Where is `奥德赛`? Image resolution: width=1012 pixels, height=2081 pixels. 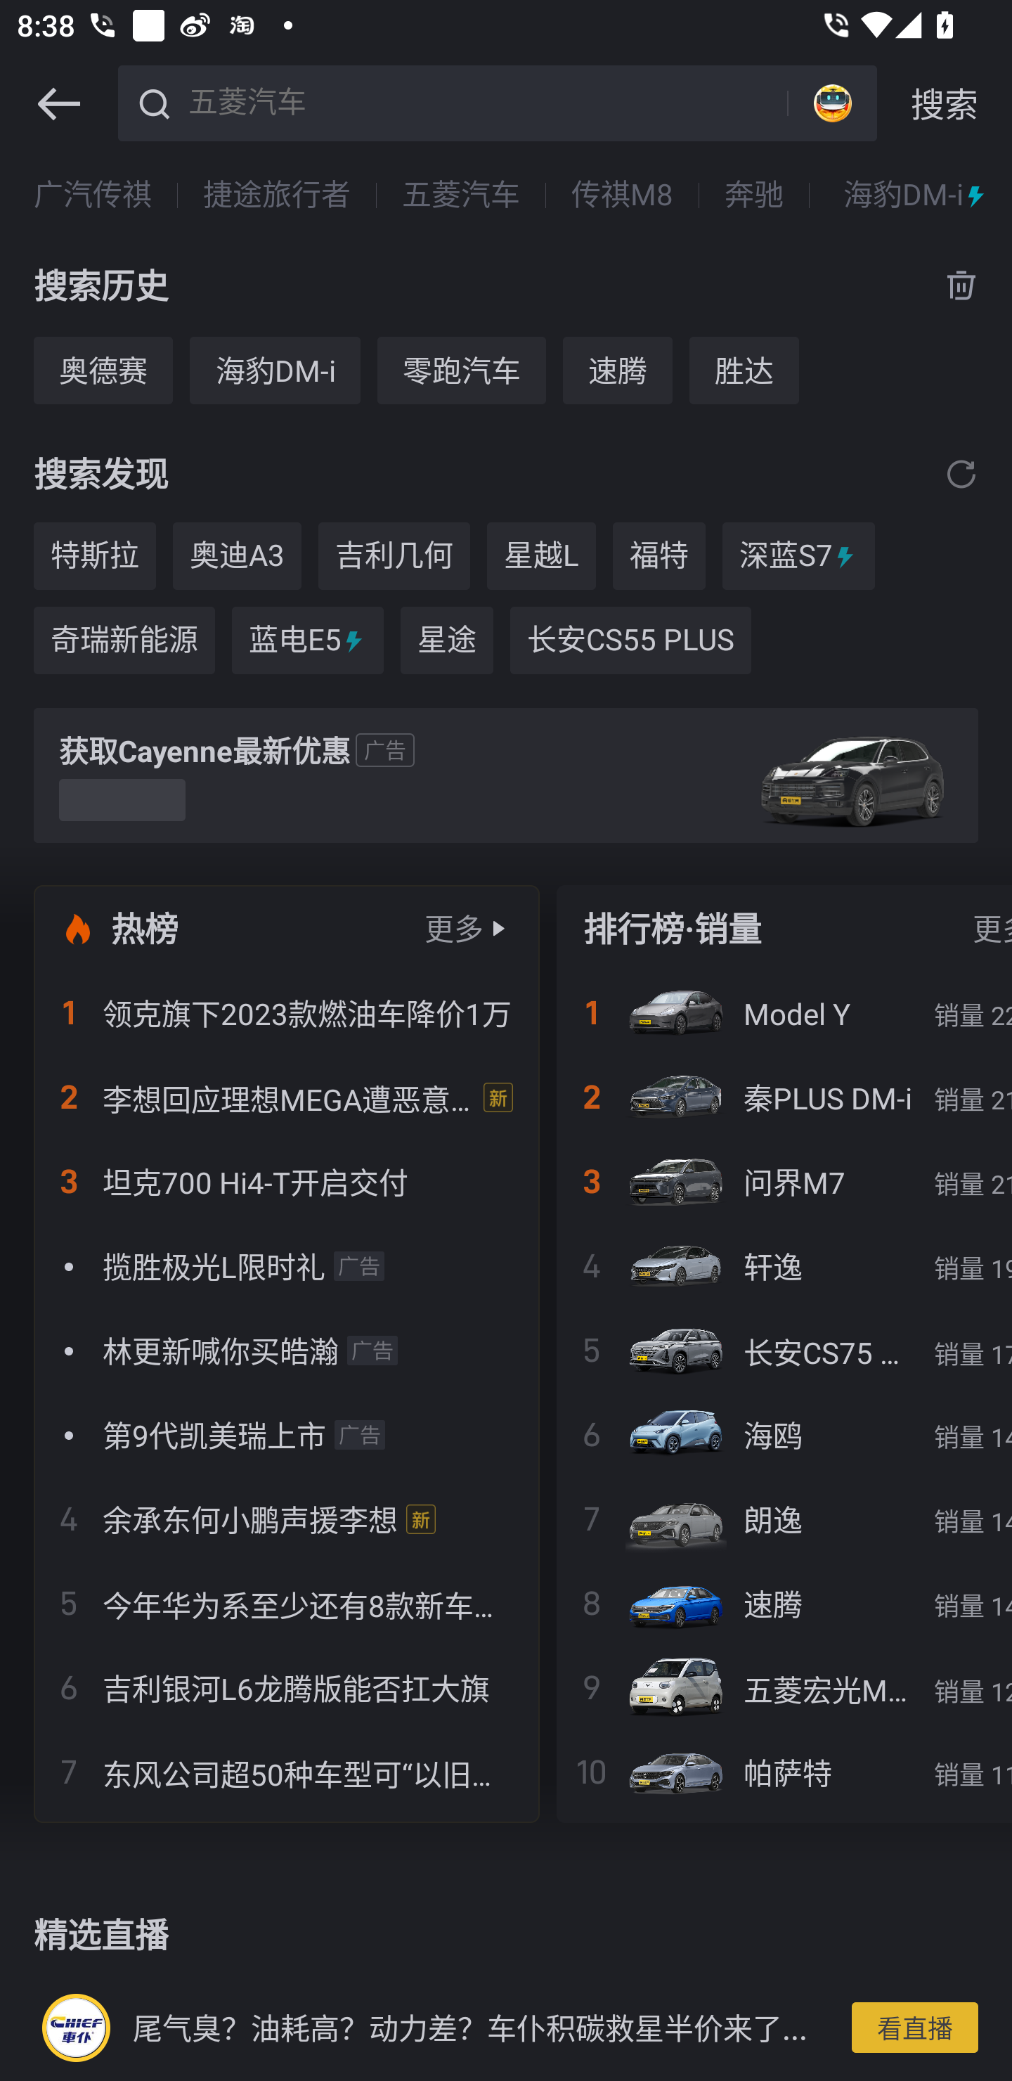
奥德赛 is located at coordinates (103, 370).